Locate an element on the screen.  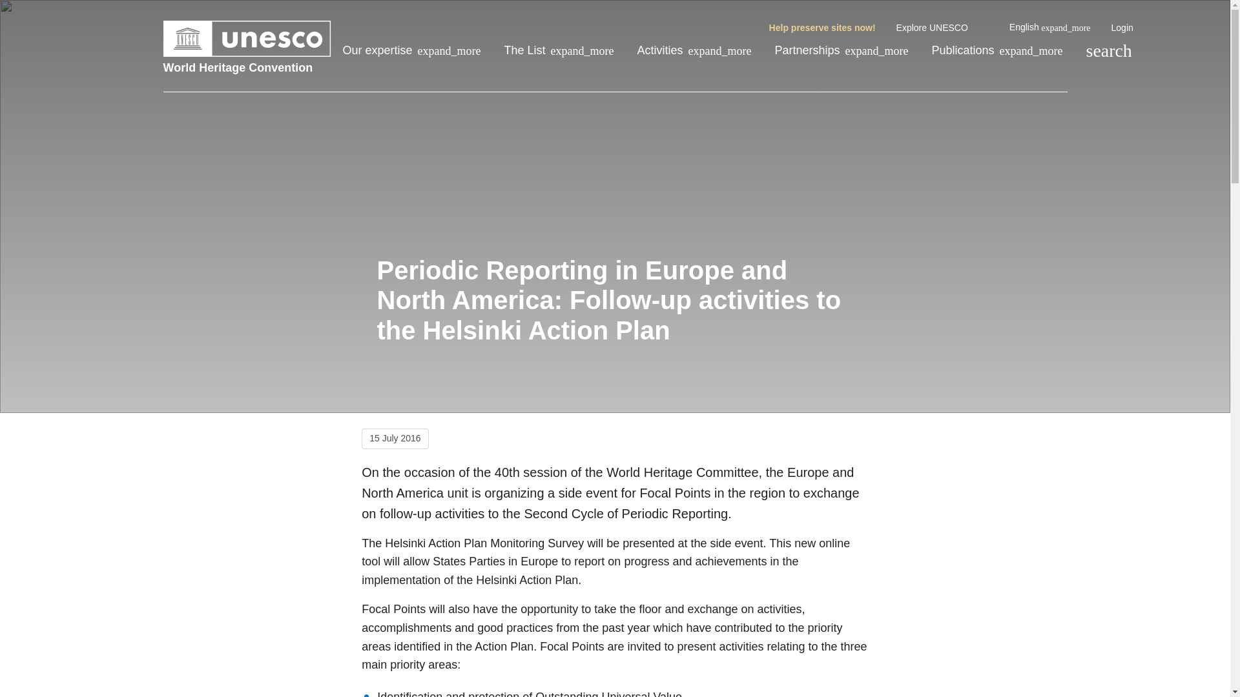
World Heritage Convention is located at coordinates (247, 67).